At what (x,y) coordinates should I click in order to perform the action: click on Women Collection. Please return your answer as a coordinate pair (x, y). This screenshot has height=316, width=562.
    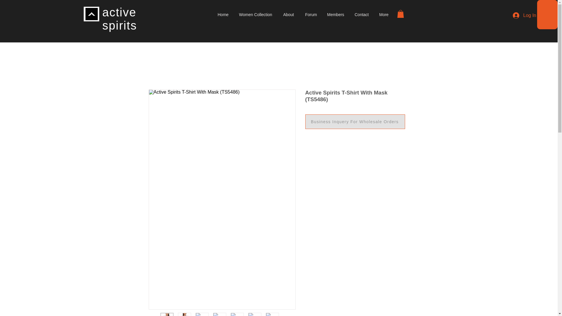
    Looking at the image, I should click on (257, 14).